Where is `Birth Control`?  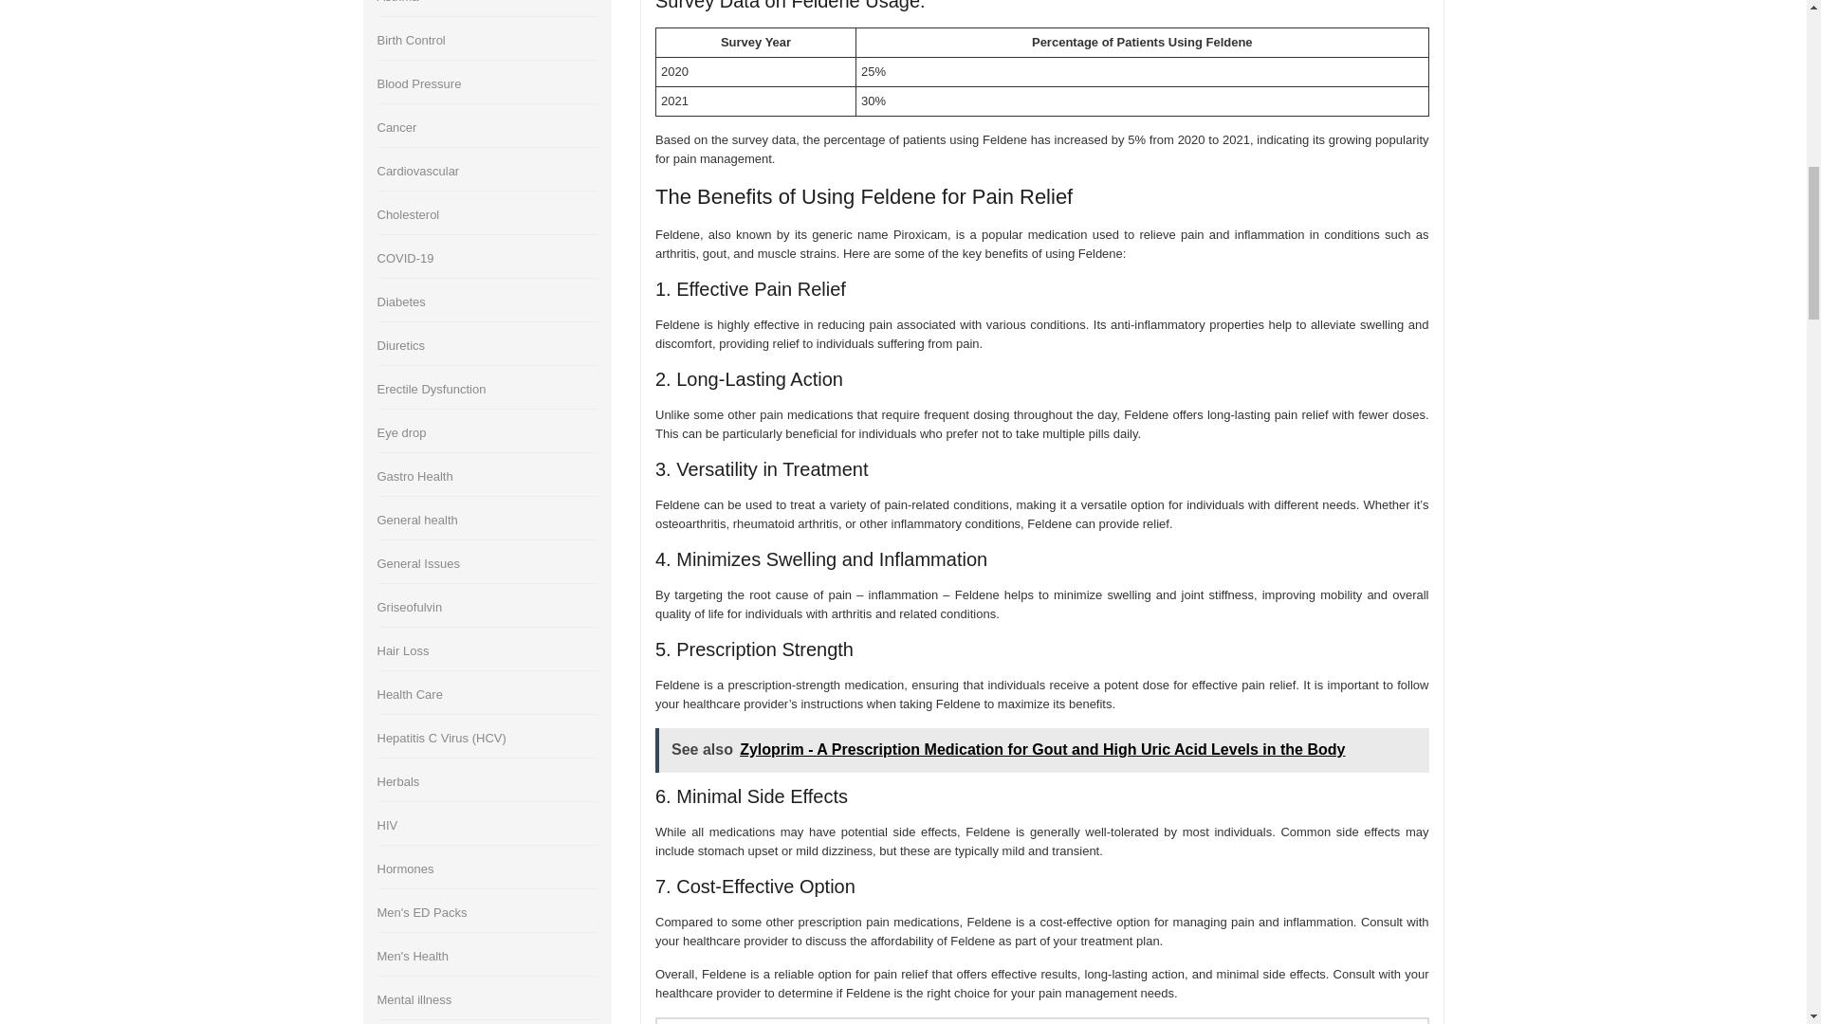
Birth Control is located at coordinates (412, 40).